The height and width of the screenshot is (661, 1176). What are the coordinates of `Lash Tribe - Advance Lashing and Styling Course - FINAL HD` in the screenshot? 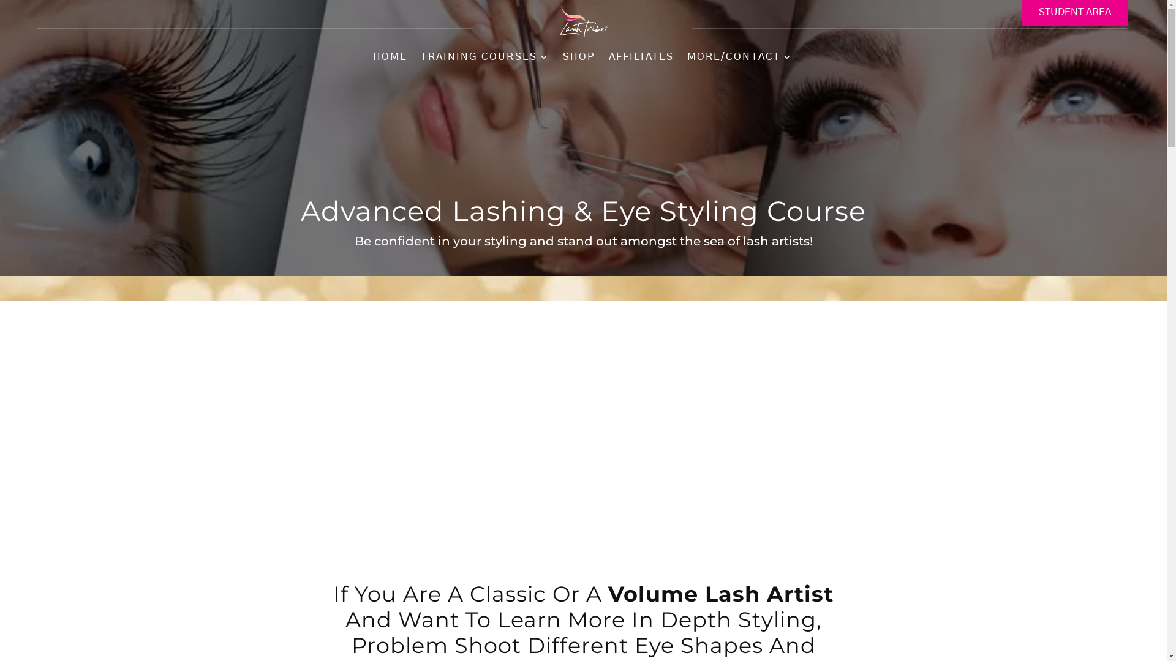 It's located at (583, 446).